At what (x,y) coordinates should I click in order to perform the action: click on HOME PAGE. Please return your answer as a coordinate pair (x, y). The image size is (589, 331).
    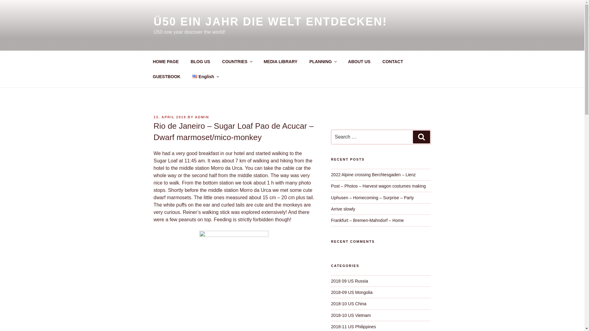
    Looking at the image, I should click on (166, 61).